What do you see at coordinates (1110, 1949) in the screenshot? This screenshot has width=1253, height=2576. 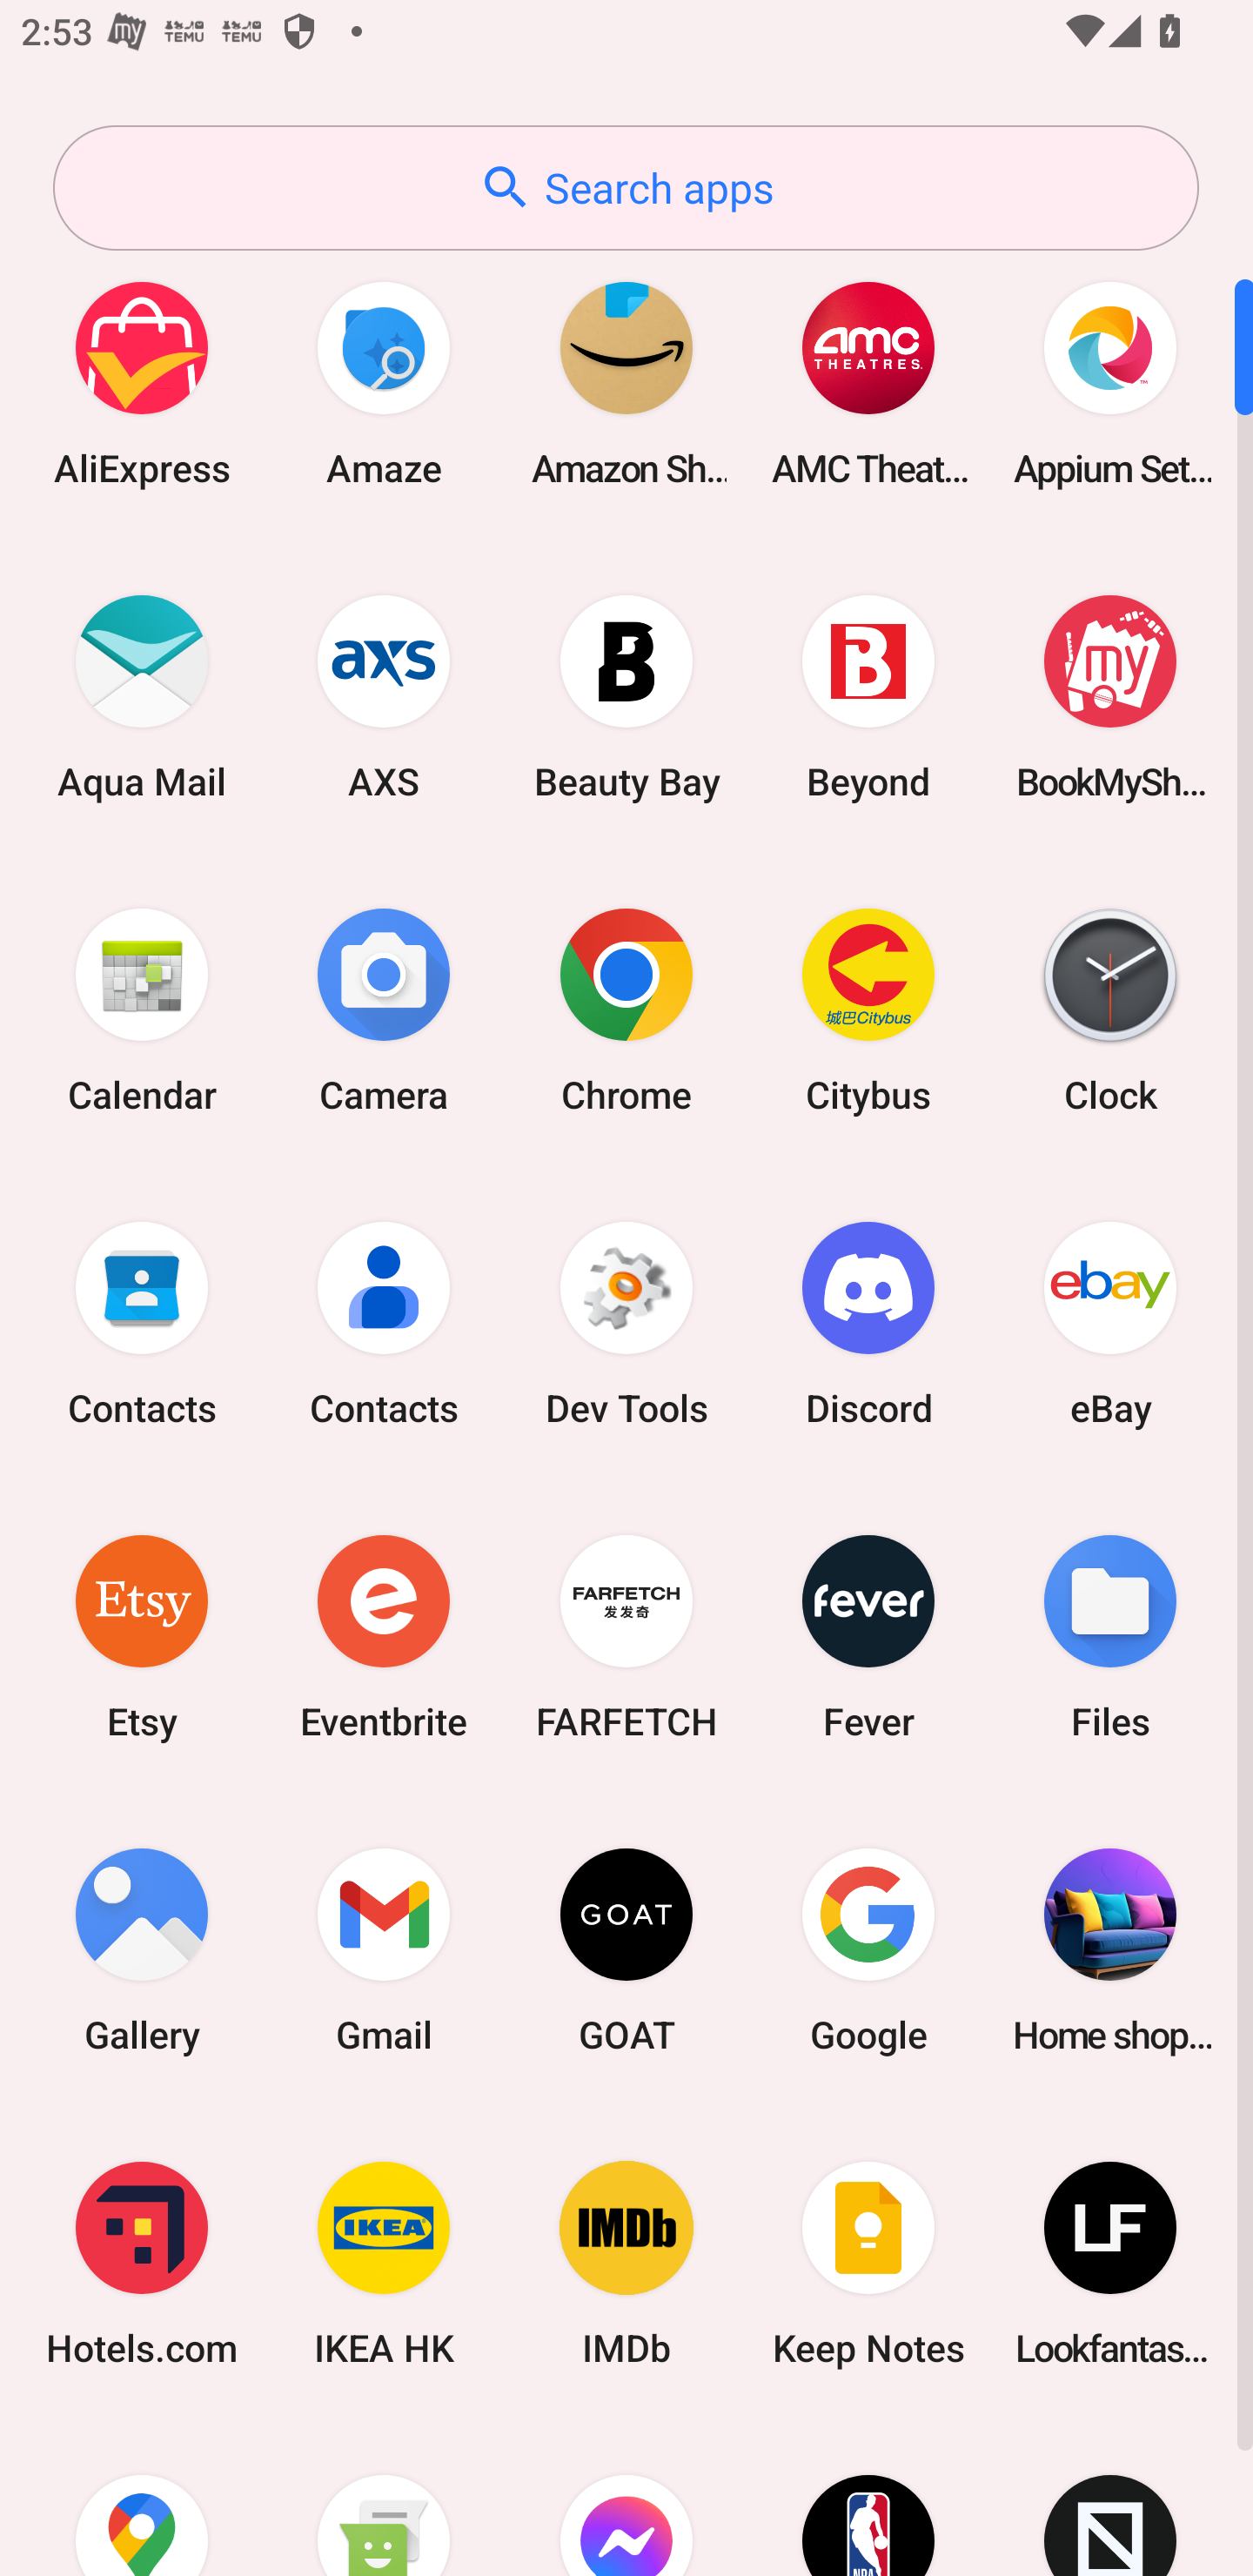 I see `Home shopping` at bounding box center [1110, 1949].